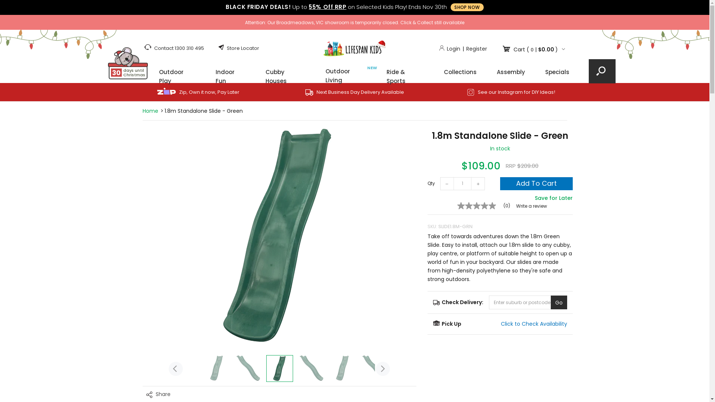 This screenshot has height=402, width=715. I want to click on Share, so click(158, 394).